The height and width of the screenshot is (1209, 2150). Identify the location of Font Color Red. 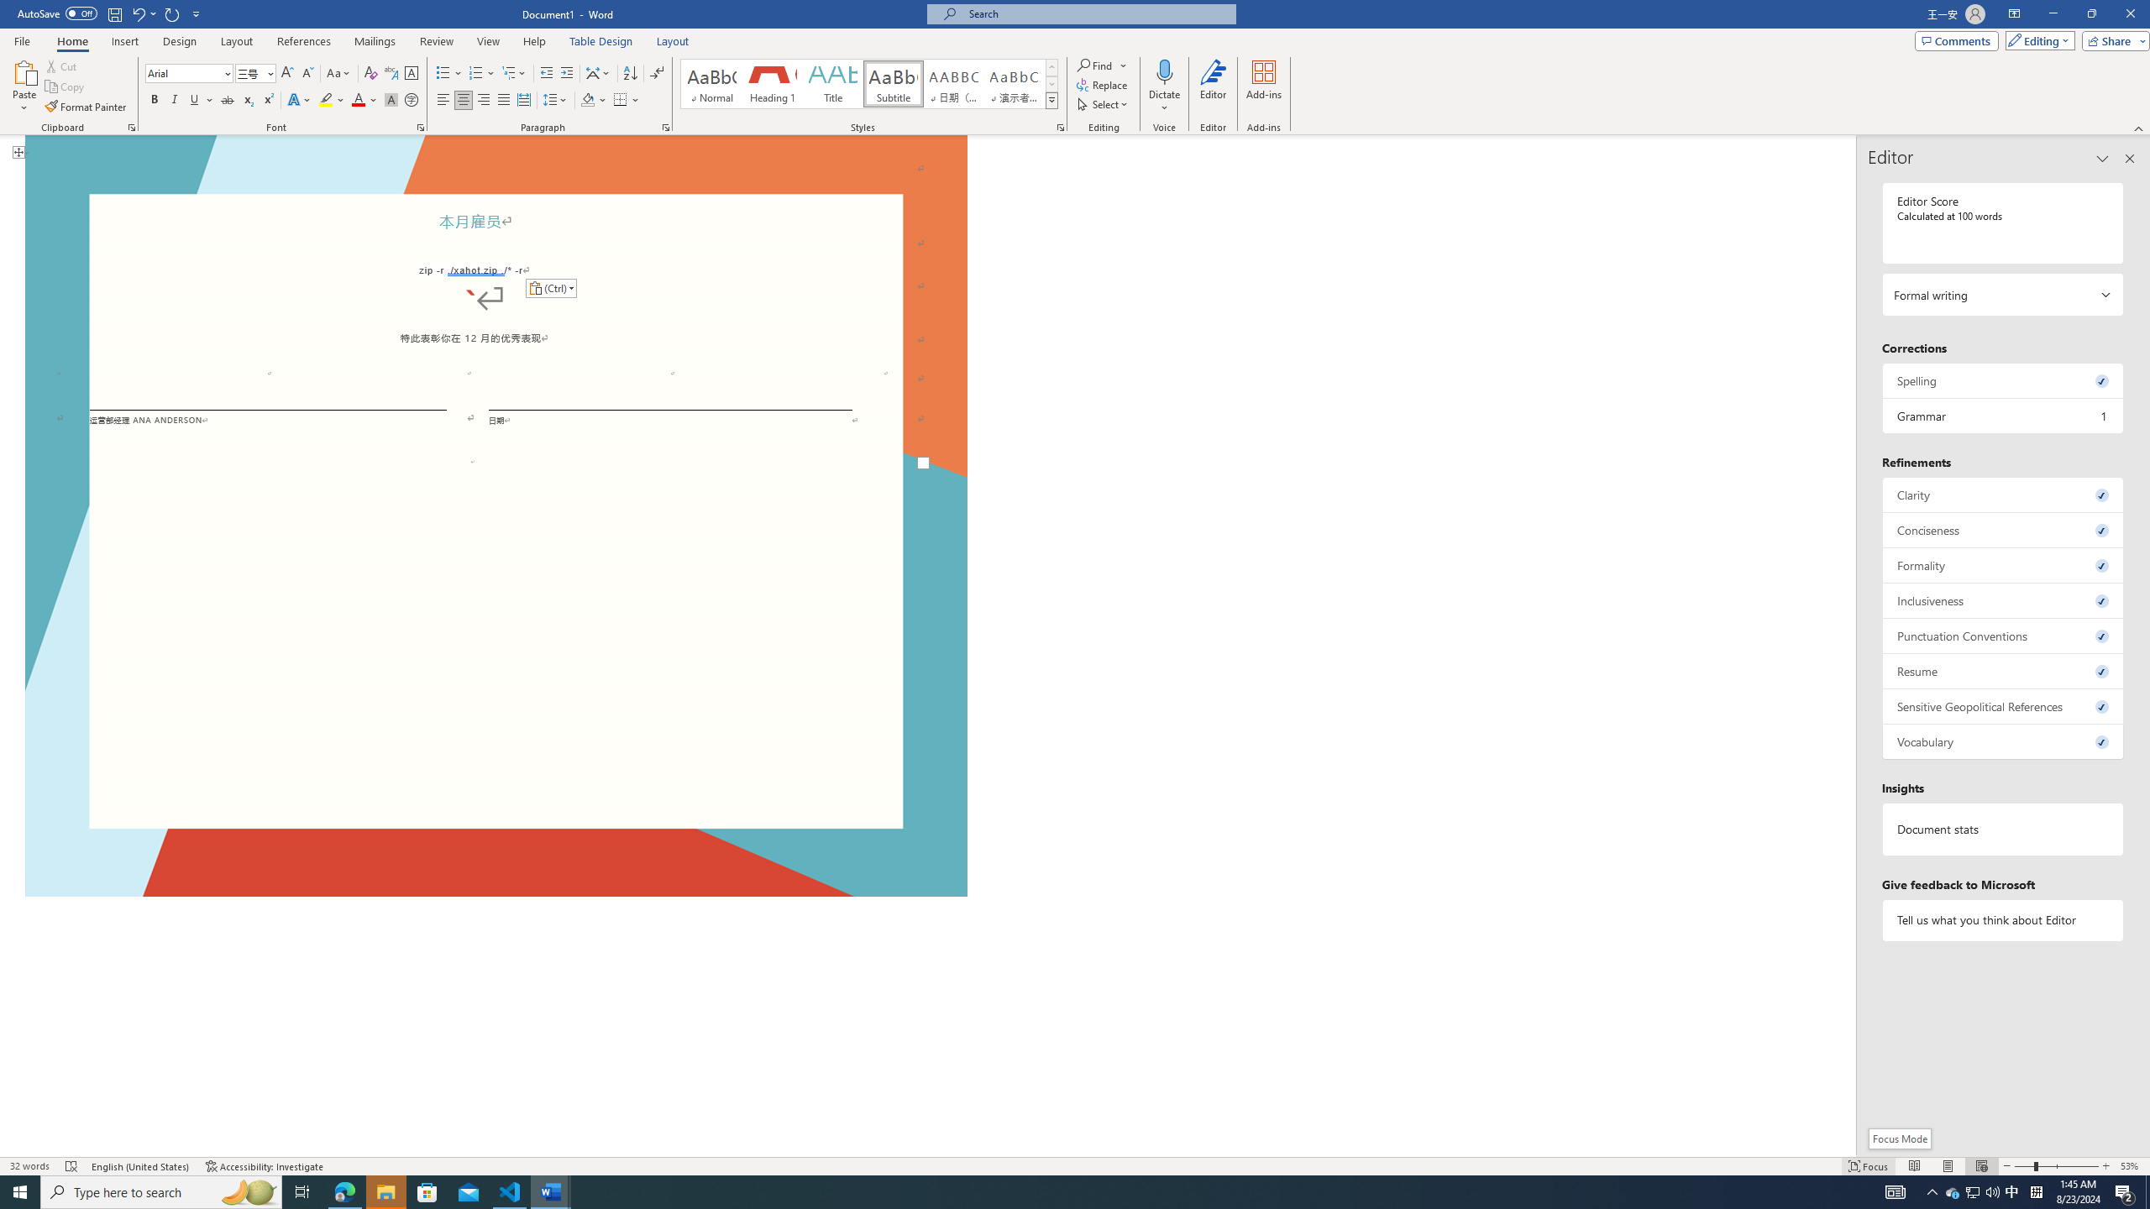
(358, 101).